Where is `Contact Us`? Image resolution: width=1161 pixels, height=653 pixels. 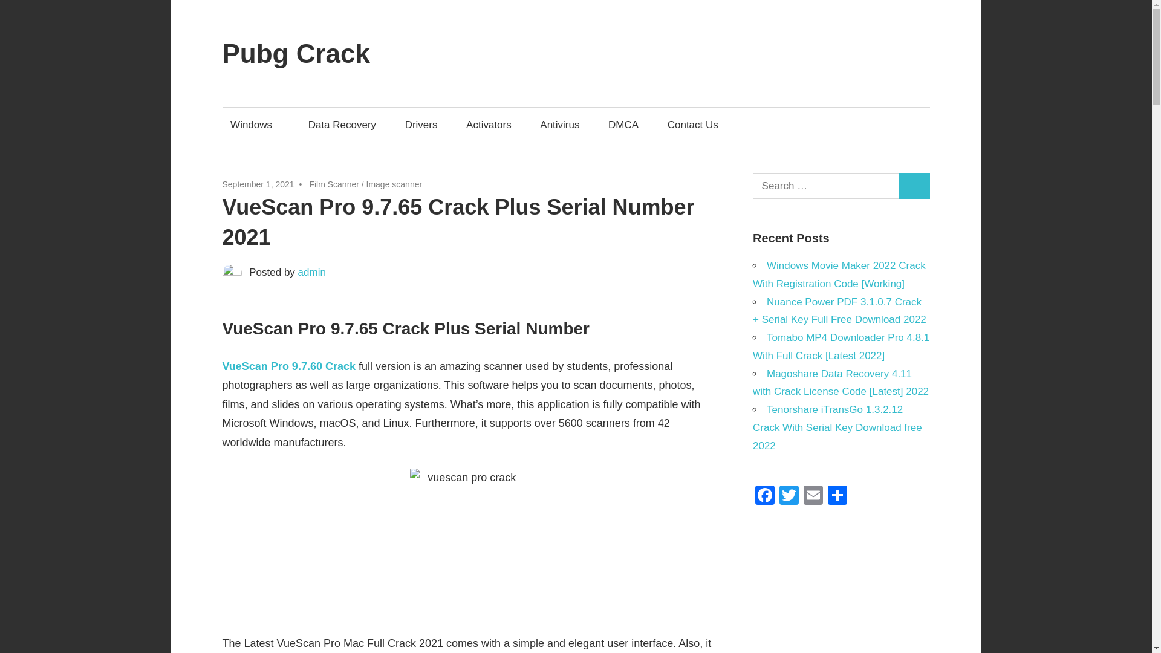 Contact Us is located at coordinates (693, 125).